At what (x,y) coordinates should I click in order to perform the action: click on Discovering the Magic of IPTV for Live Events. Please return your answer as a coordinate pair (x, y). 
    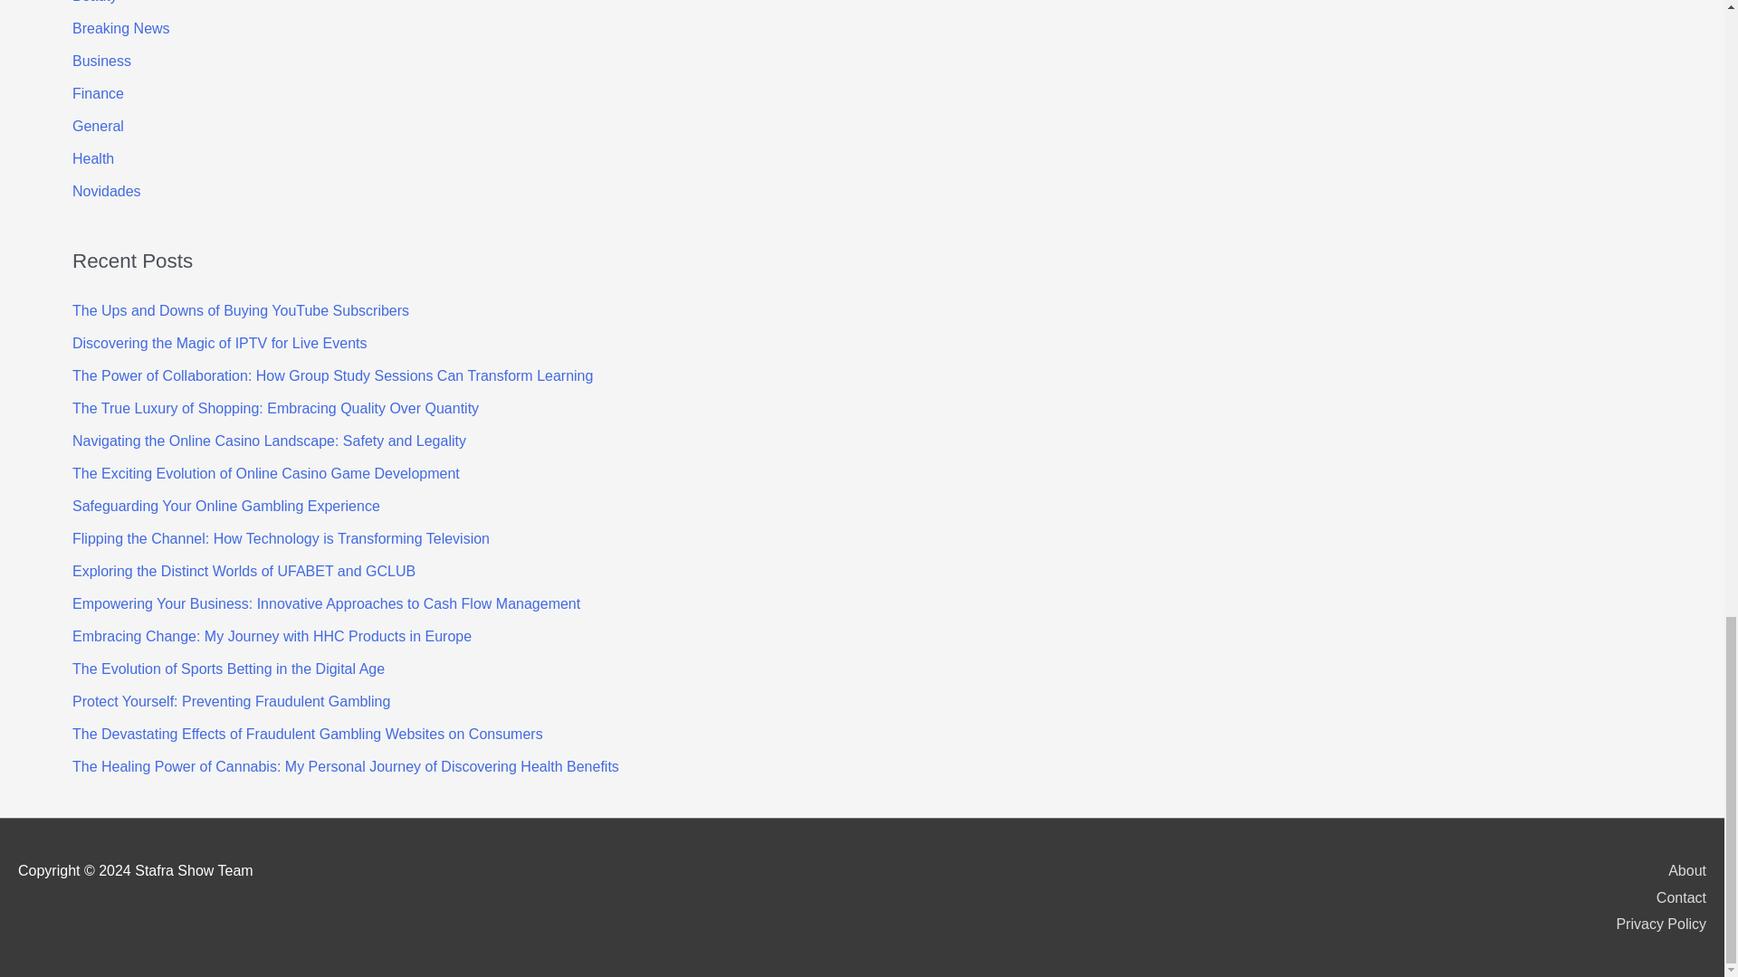
    Looking at the image, I should click on (219, 343).